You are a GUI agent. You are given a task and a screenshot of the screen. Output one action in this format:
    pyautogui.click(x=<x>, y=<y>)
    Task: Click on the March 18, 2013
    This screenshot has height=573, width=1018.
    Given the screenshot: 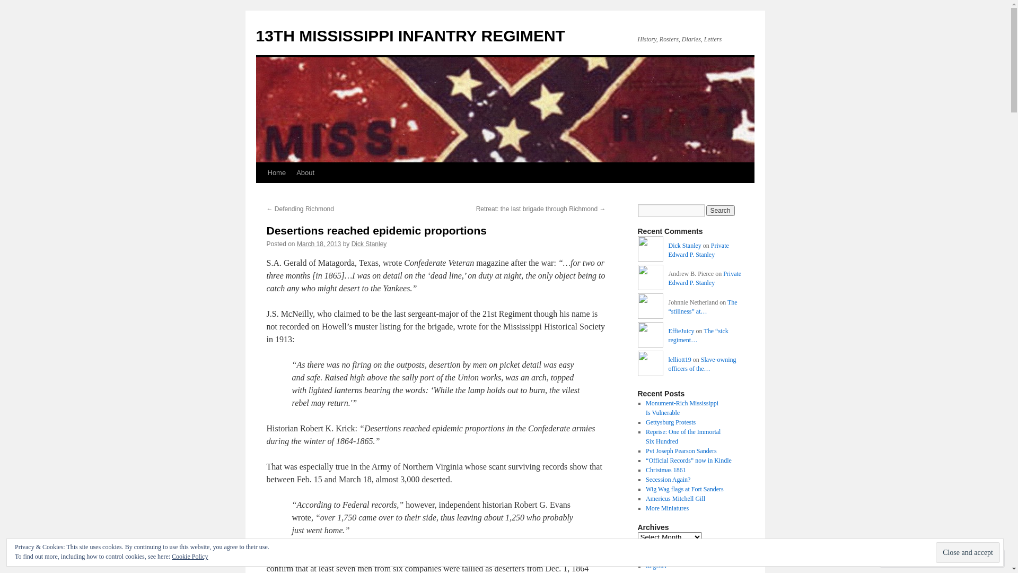 What is the action you would take?
    pyautogui.click(x=319, y=244)
    